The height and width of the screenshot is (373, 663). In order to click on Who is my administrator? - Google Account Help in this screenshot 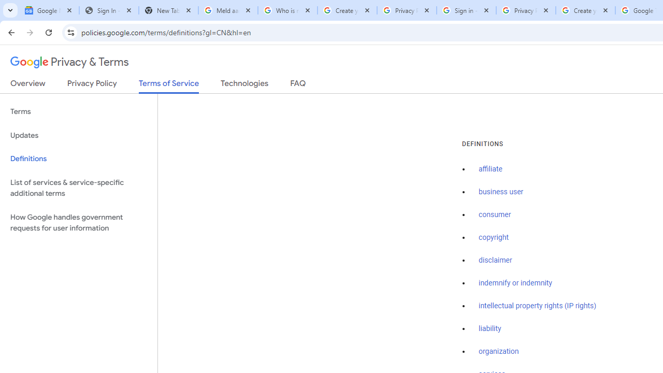, I will do `click(287, 10)`.